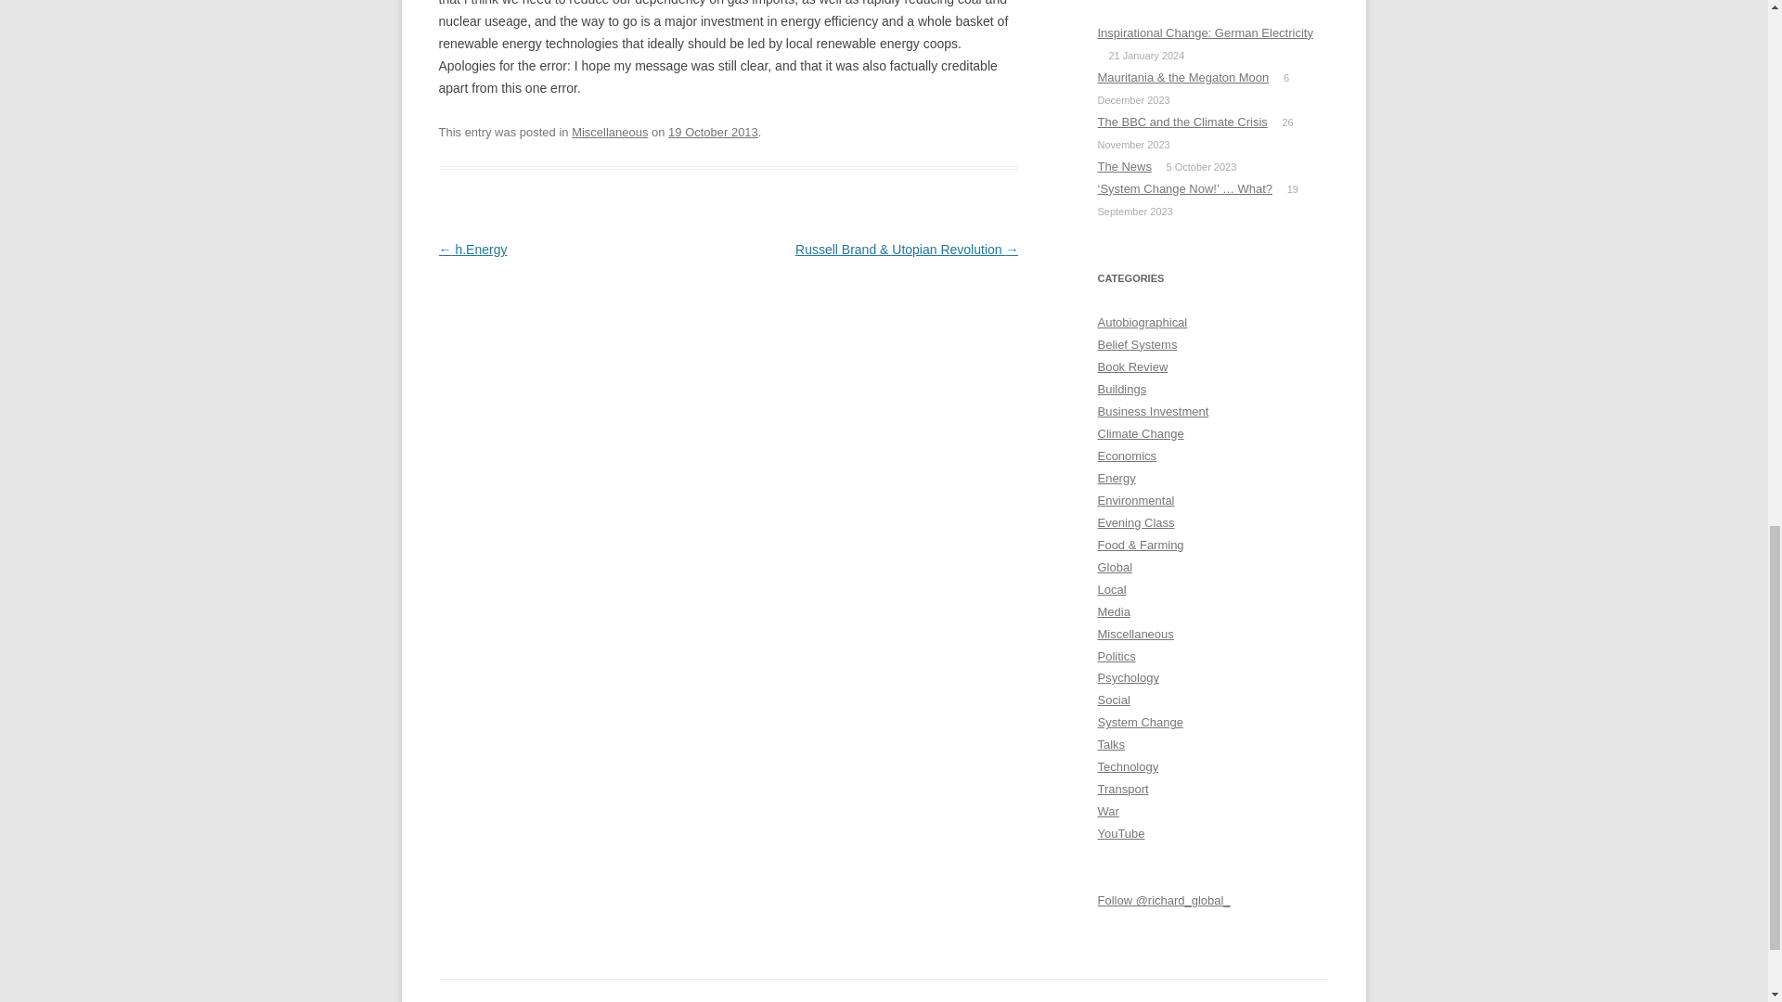  What do you see at coordinates (1128, 677) in the screenshot?
I see `Psychology` at bounding box center [1128, 677].